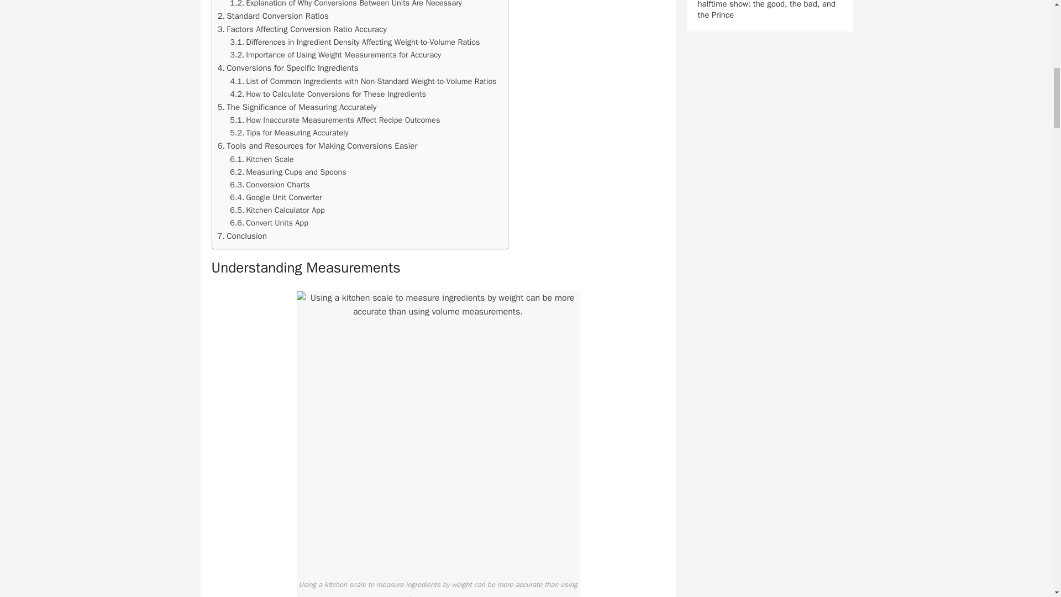 The width and height of the screenshot is (1061, 597). I want to click on Conversions for Specific Ingredients, so click(287, 68).